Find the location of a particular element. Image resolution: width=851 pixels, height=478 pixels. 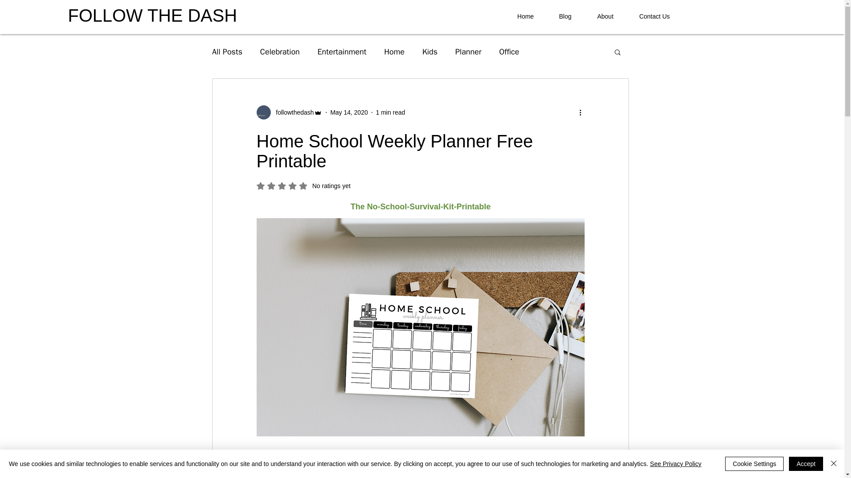

Home is located at coordinates (280, 51).